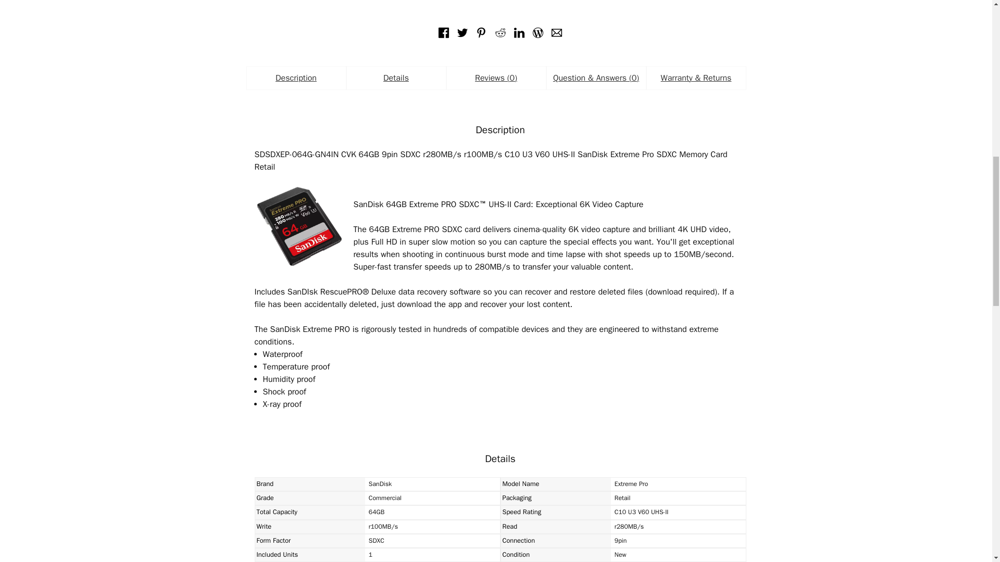  What do you see at coordinates (500, 32) in the screenshot?
I see `Submit to Reddit` at bounding box center [500, 32].